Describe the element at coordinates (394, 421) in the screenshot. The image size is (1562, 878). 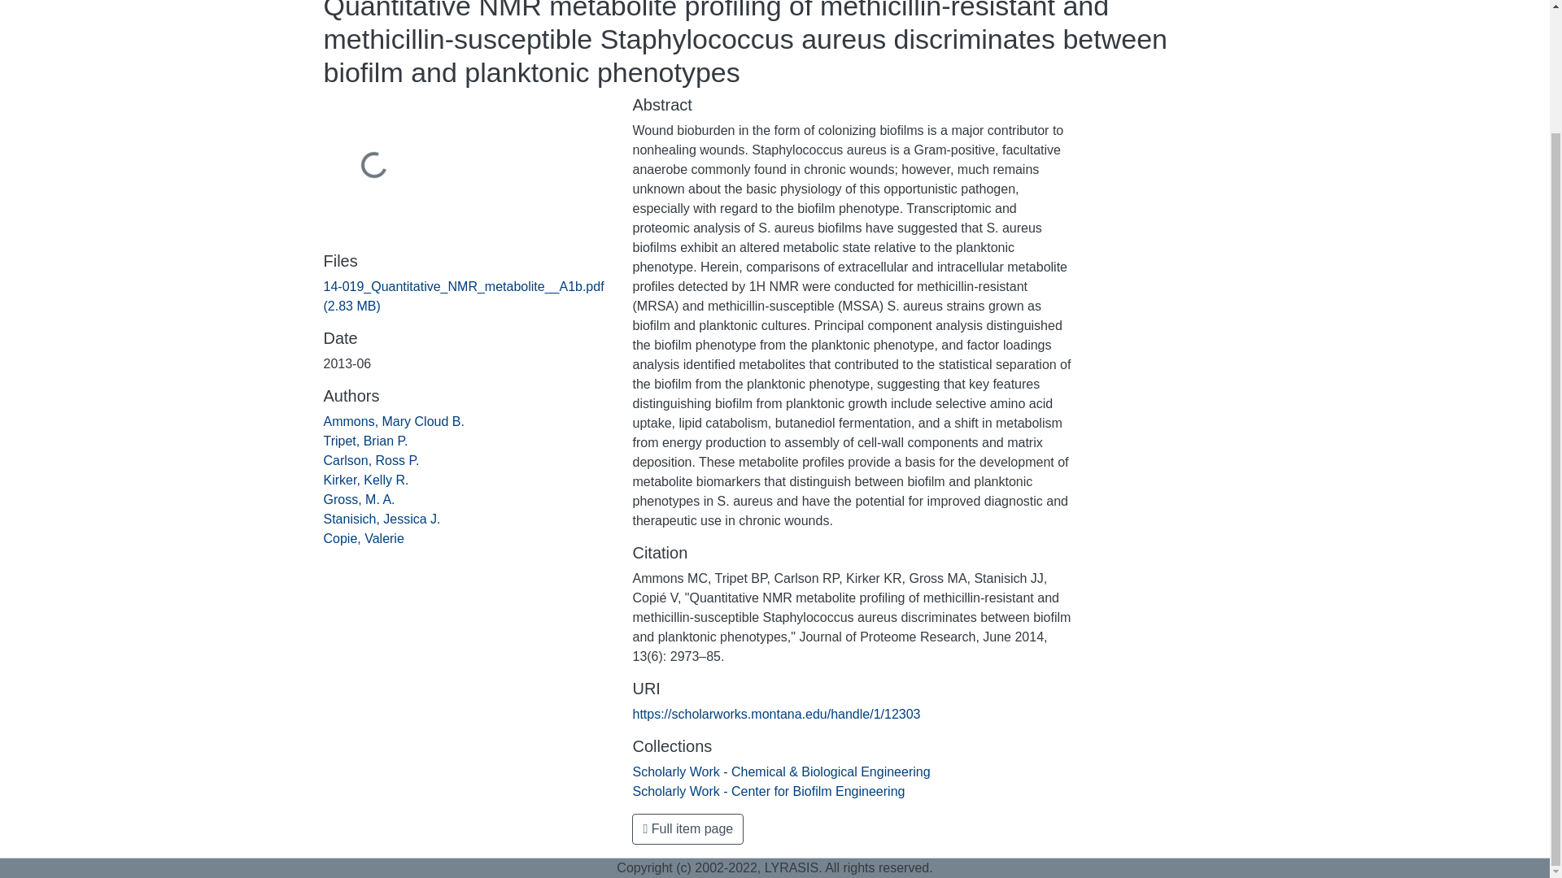
I see `Ammons, Mary Cloud B.` at that location.